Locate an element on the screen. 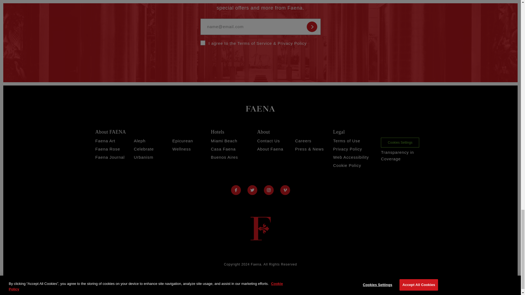  Submit is located at coordinates (311, 26).